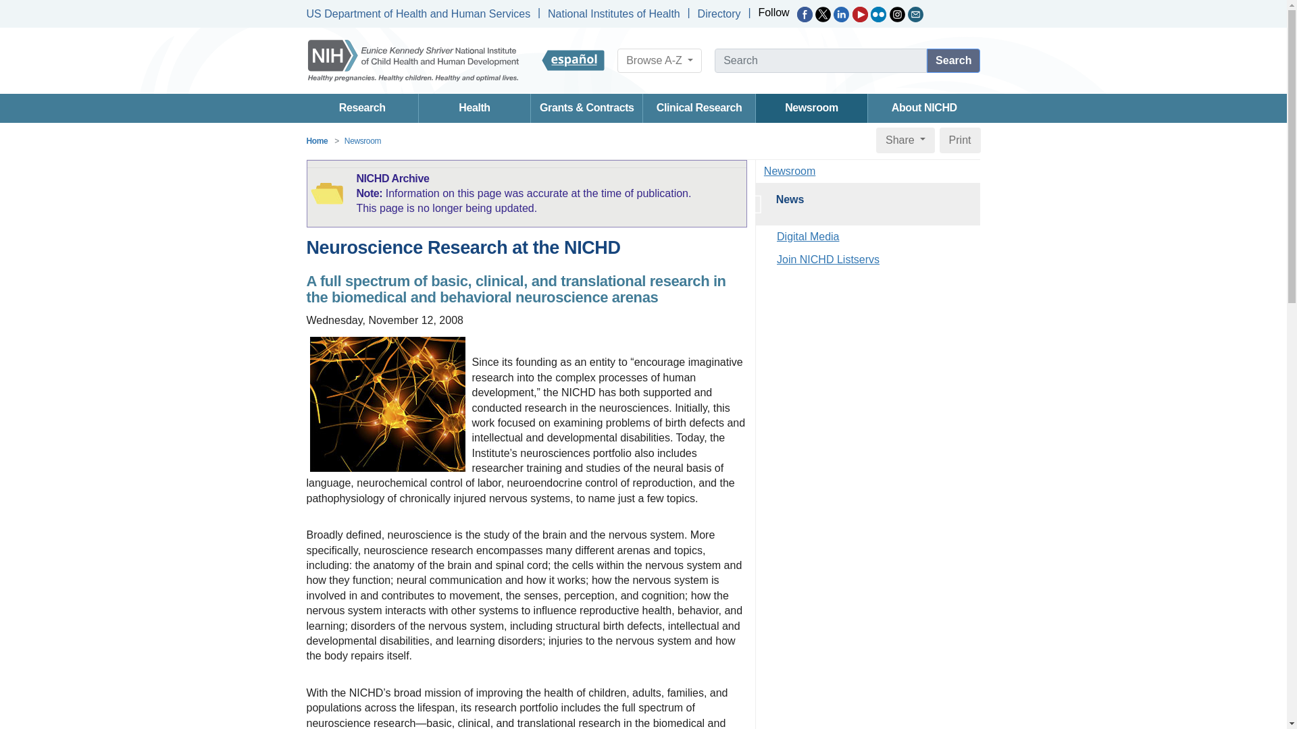 The image size is (1297, 729). What do you see at coordinates (805, 14) in the screenshot?
I see `facebook` at bounding box center [805, 14].